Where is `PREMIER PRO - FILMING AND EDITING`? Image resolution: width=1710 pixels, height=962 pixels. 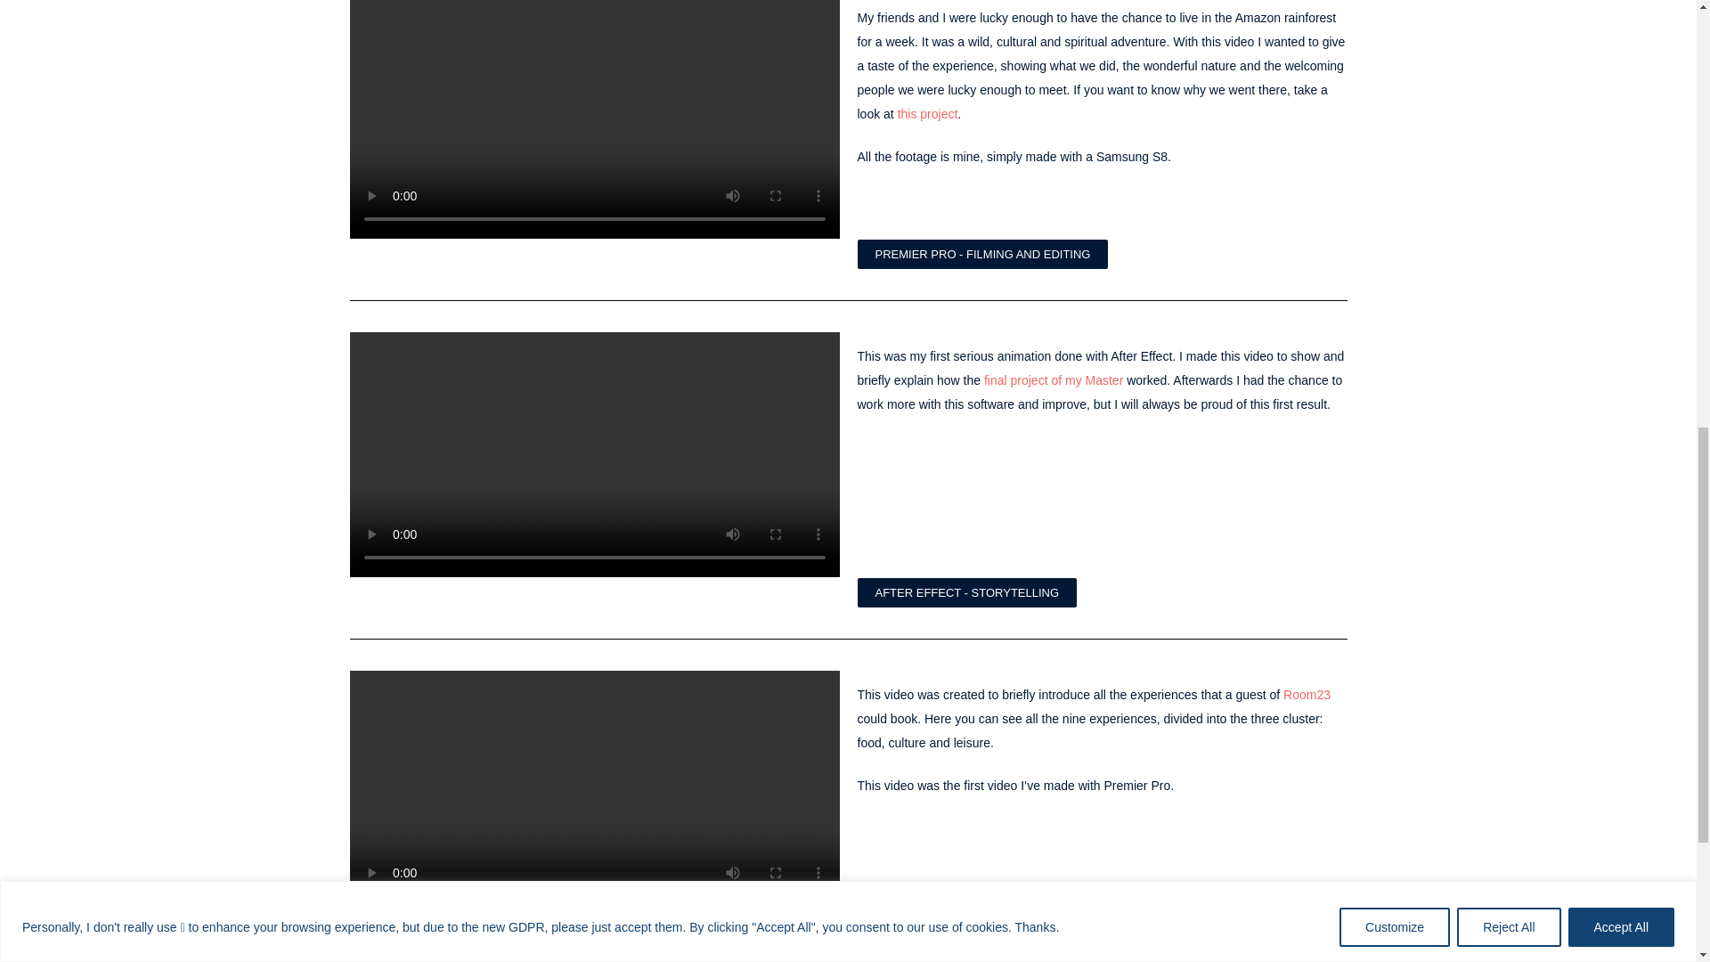 PREMIER PRO - FILMING AND EDITING is located at coordinates (981, 254).